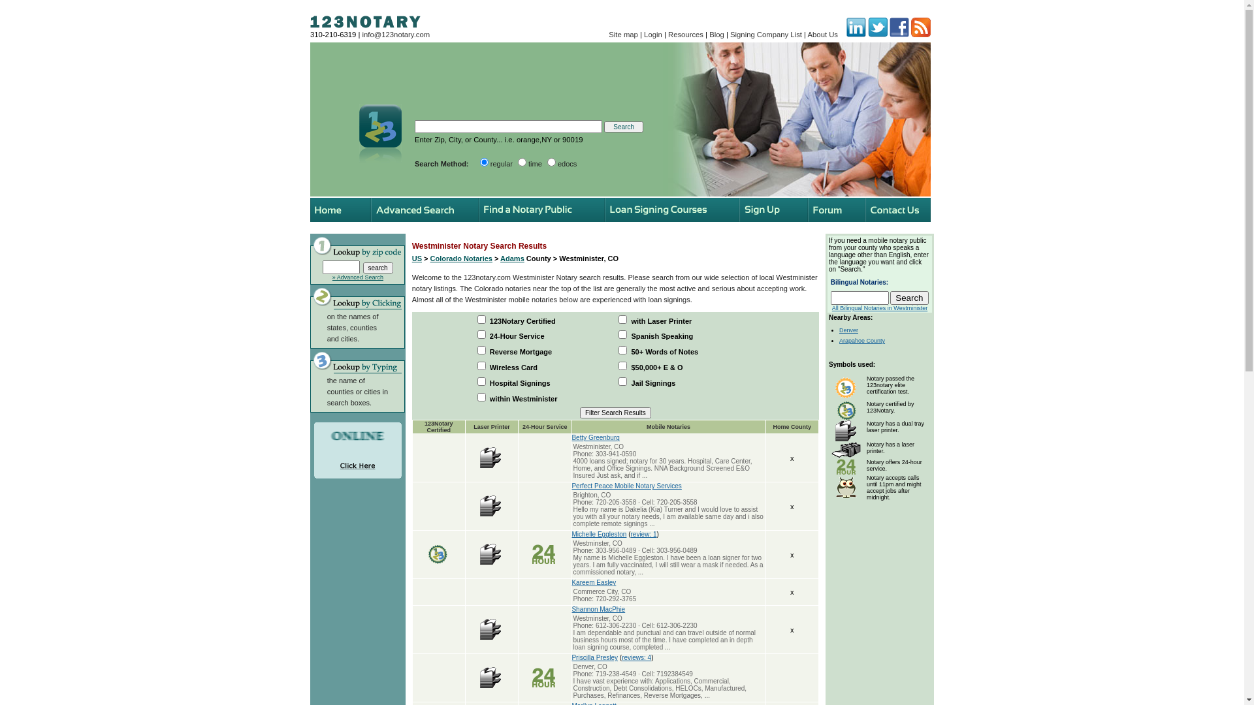 The height and width of the screenshot is (705, 1254). What do you see at coordinates (823, 35) in the screenshot?
I see `About Us` at bounding box center [823, 35].